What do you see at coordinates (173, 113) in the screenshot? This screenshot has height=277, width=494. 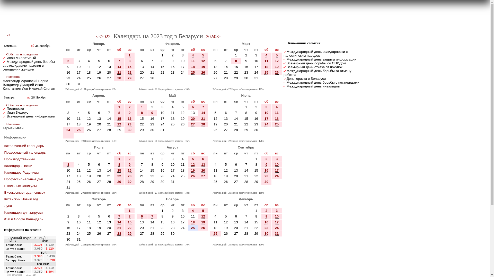 I see `11` at bounding box center [173, 113].